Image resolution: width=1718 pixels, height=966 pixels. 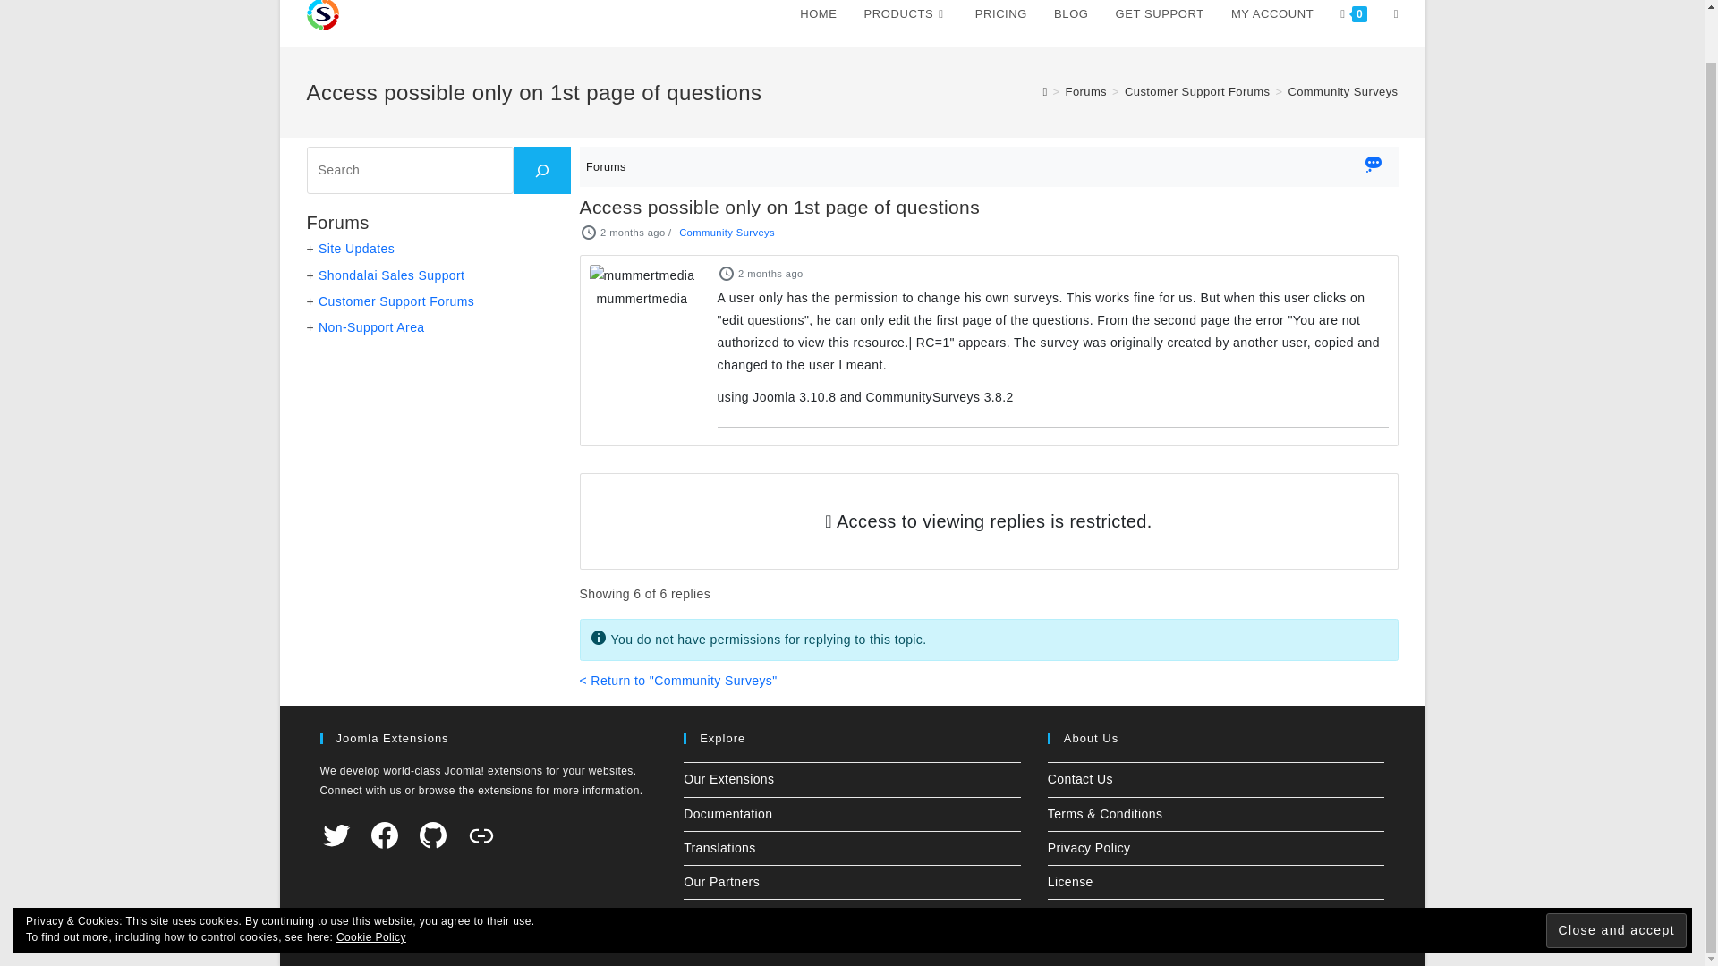 What do you see at coordinates (906, 23) in the screenshot?
I see `PRODUCTS` at bounding box center [906, 23].